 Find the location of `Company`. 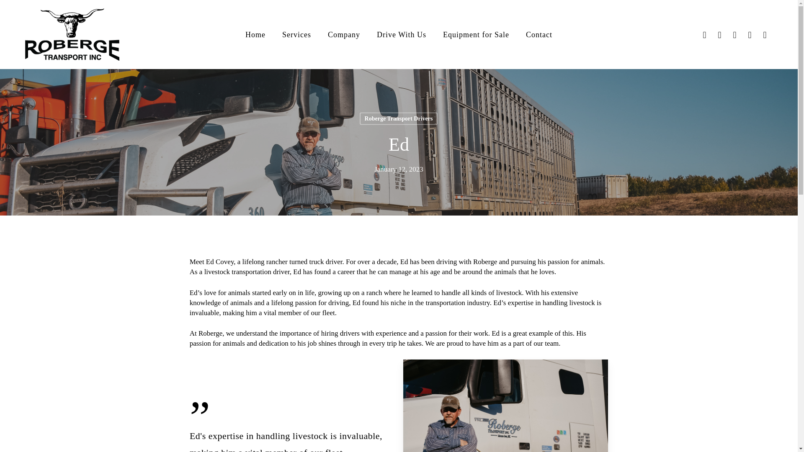

Company is located at coordinates (344, 34).